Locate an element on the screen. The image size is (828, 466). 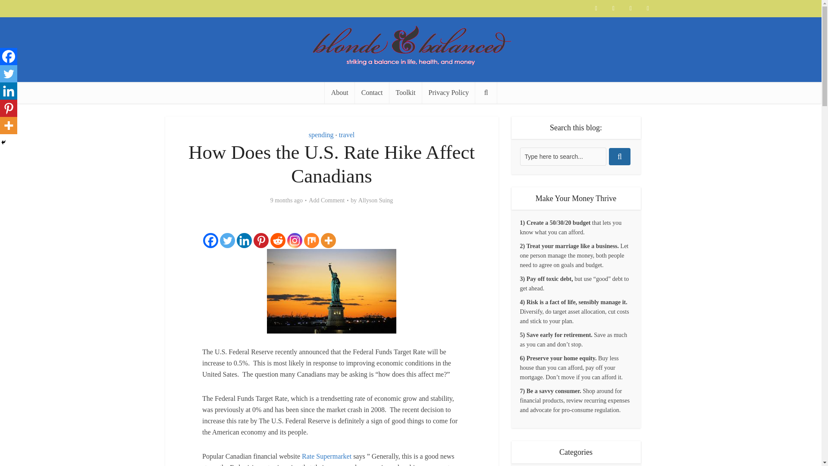
spending is located at coordinates (321, 135).